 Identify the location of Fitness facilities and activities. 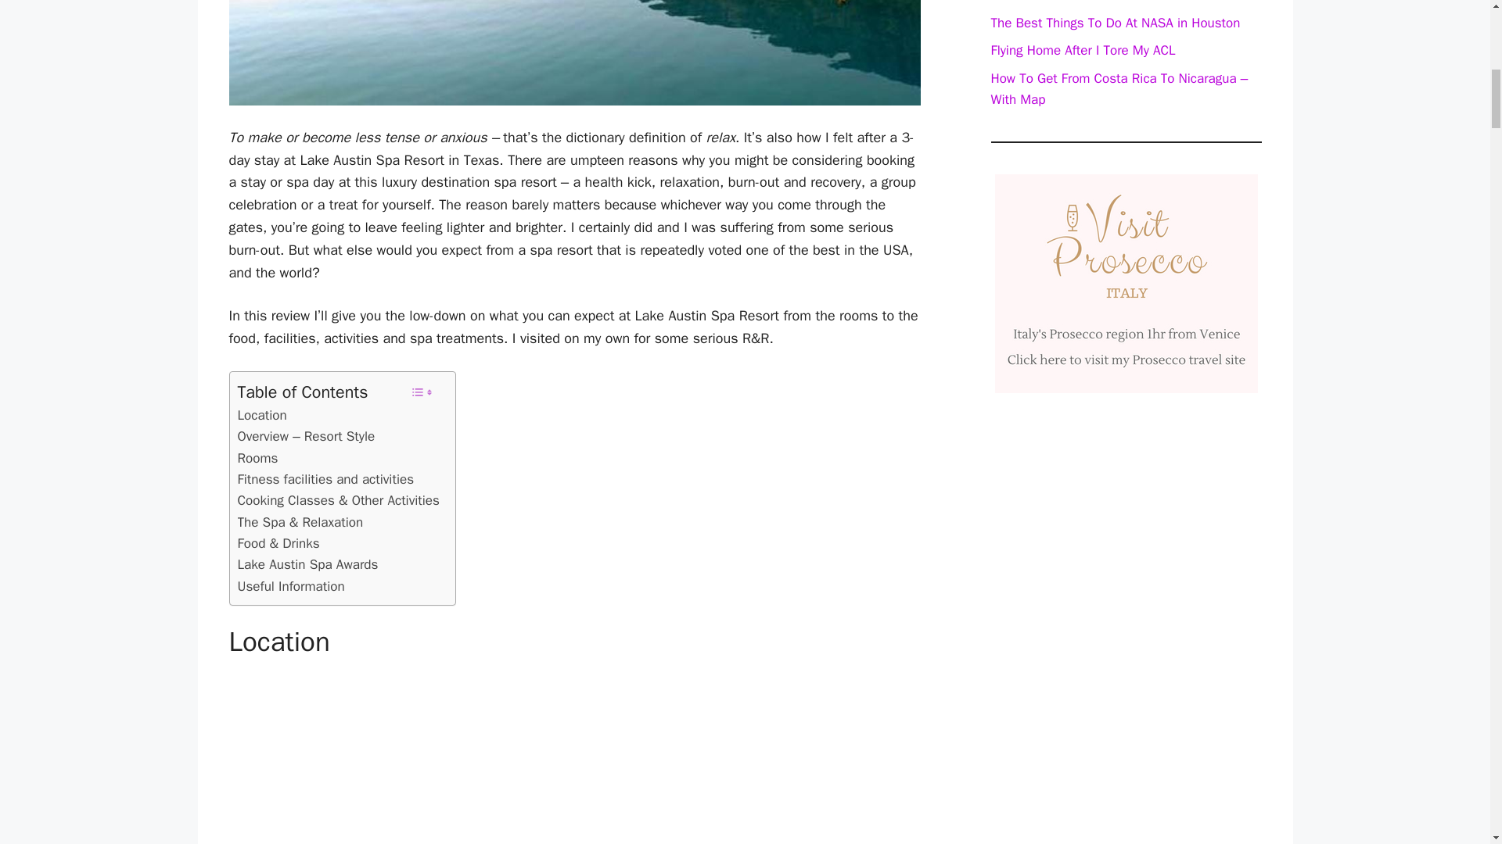
(325, 480).